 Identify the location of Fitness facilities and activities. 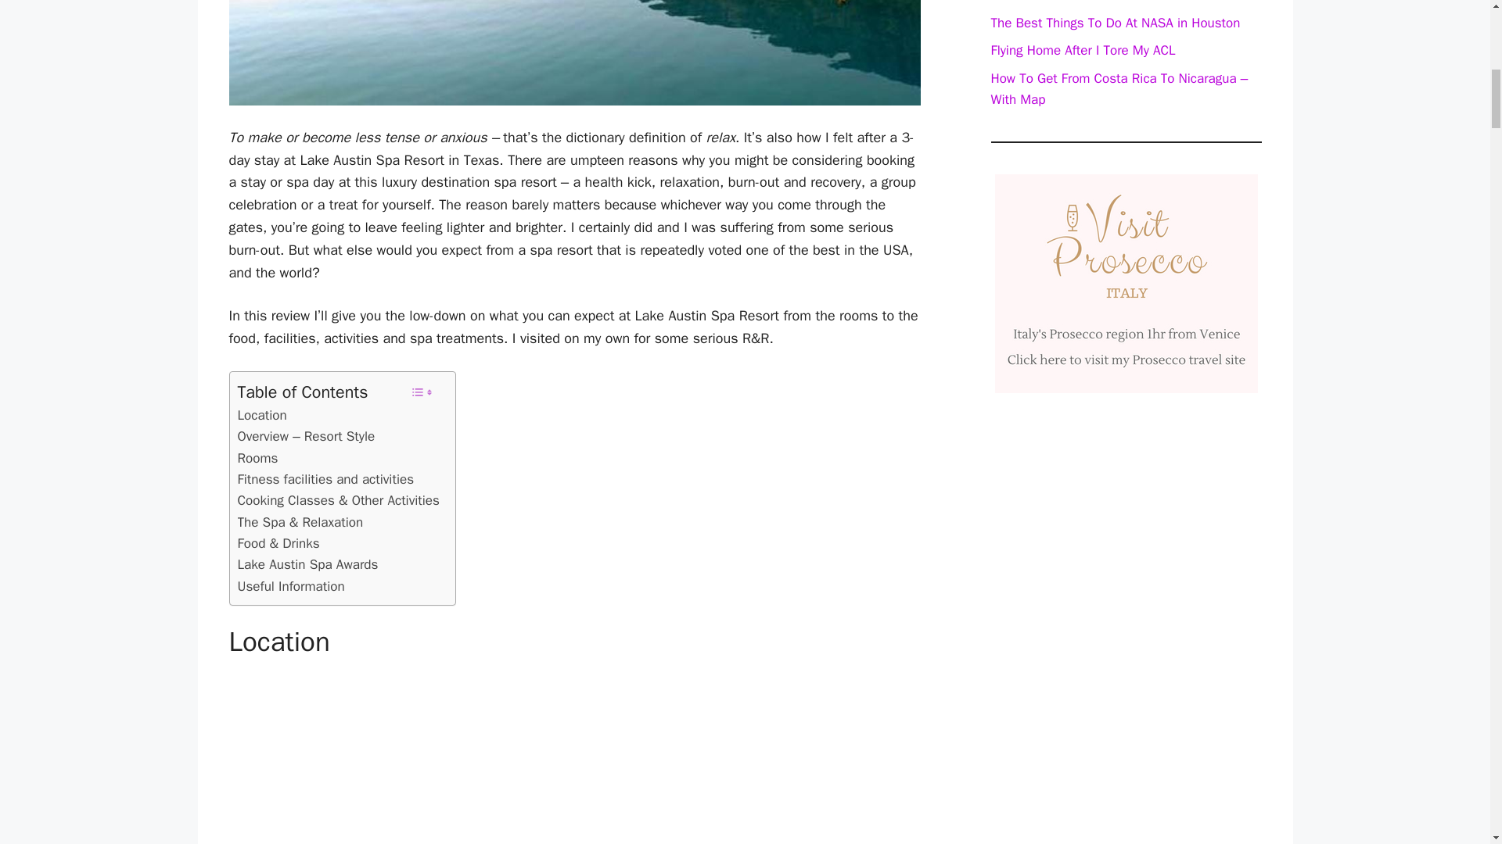
(325, 480).